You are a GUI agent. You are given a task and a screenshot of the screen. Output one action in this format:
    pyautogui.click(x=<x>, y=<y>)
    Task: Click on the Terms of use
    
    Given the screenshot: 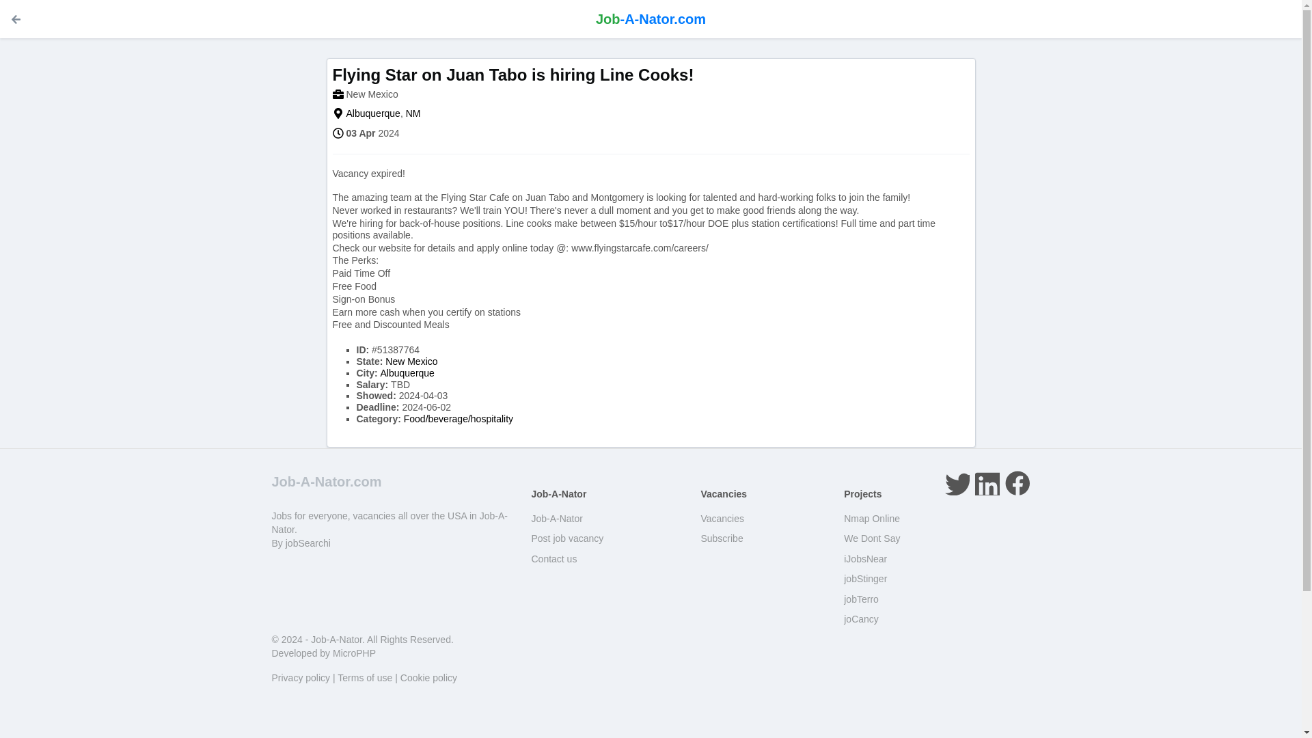 What is the action you would take?
    pyautogui.click(x=365, y=678)
    